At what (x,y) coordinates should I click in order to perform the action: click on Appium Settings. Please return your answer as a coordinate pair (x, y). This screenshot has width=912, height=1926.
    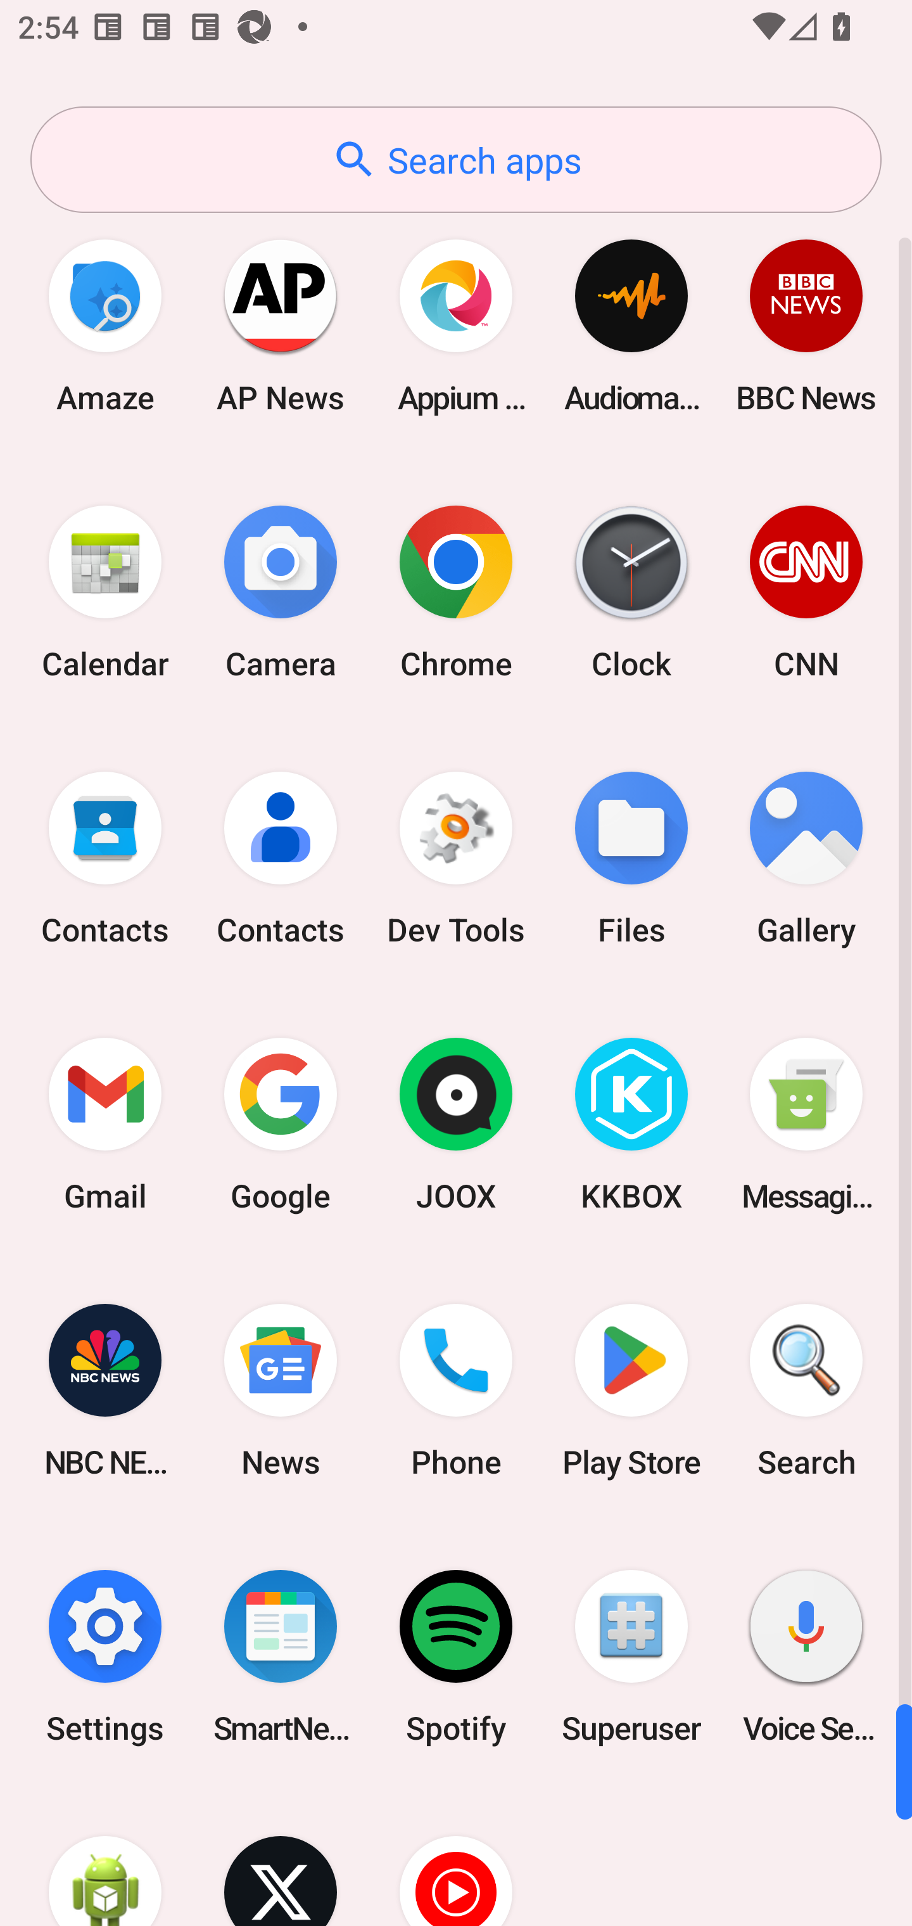
    Looking at the image, I should click on (456, 326).